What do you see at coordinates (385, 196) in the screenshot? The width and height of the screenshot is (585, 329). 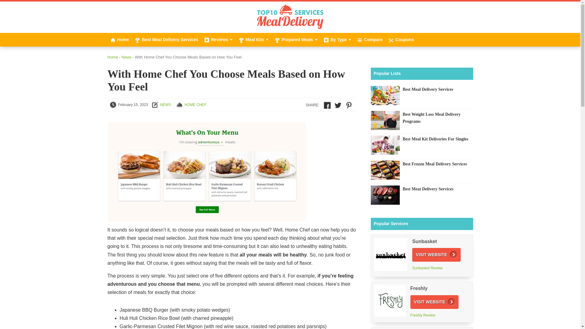 I see `Best Meat Delivery Services` at bounding box center [385, 196].